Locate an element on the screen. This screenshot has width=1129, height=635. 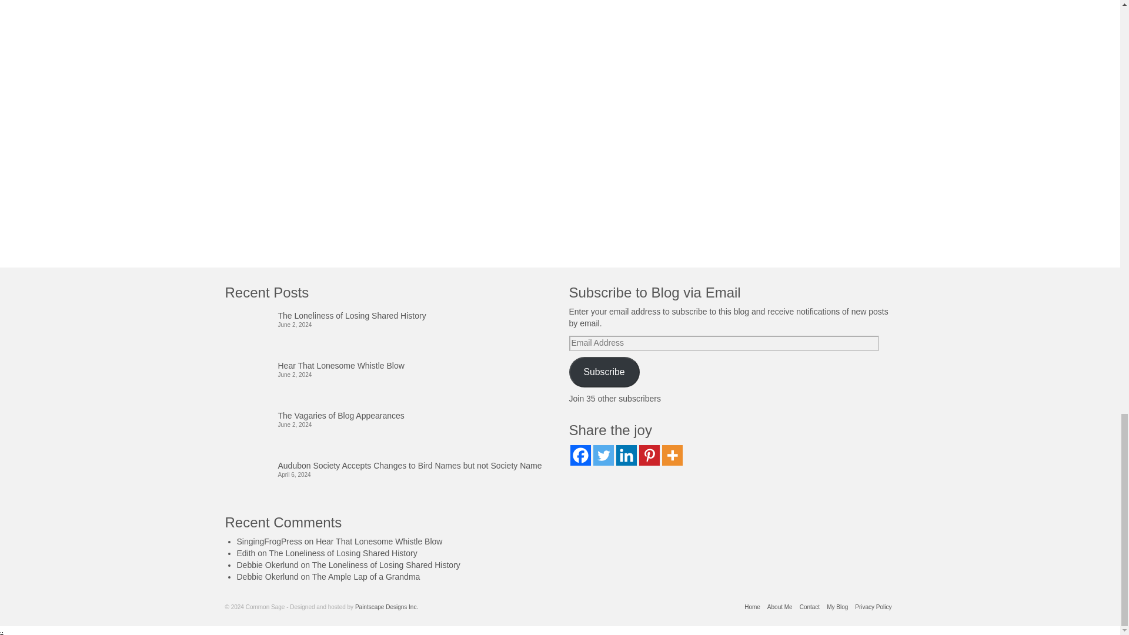
Subscribe is located at coordinates (604, 372).